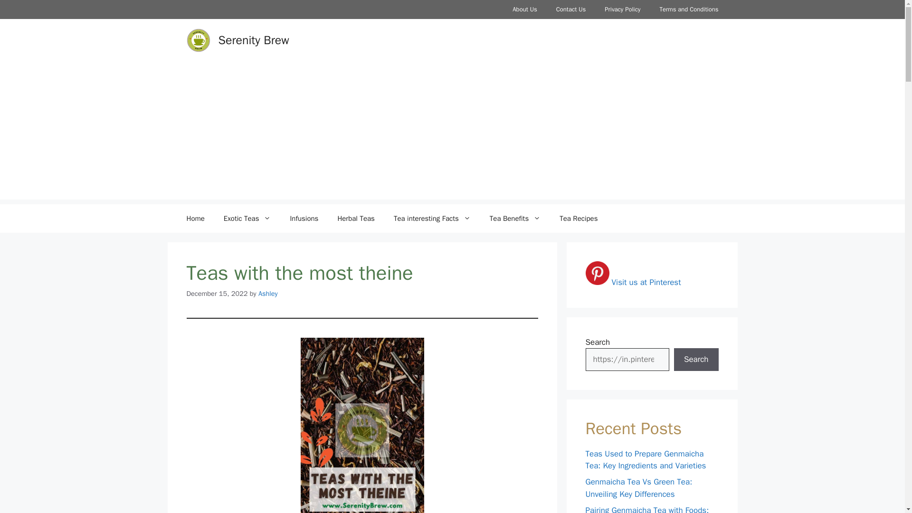 This screenshot has width=912, height=513. Describe the element at coordinates (304, 218) in the screenshot. I see `Infusions` at that location.